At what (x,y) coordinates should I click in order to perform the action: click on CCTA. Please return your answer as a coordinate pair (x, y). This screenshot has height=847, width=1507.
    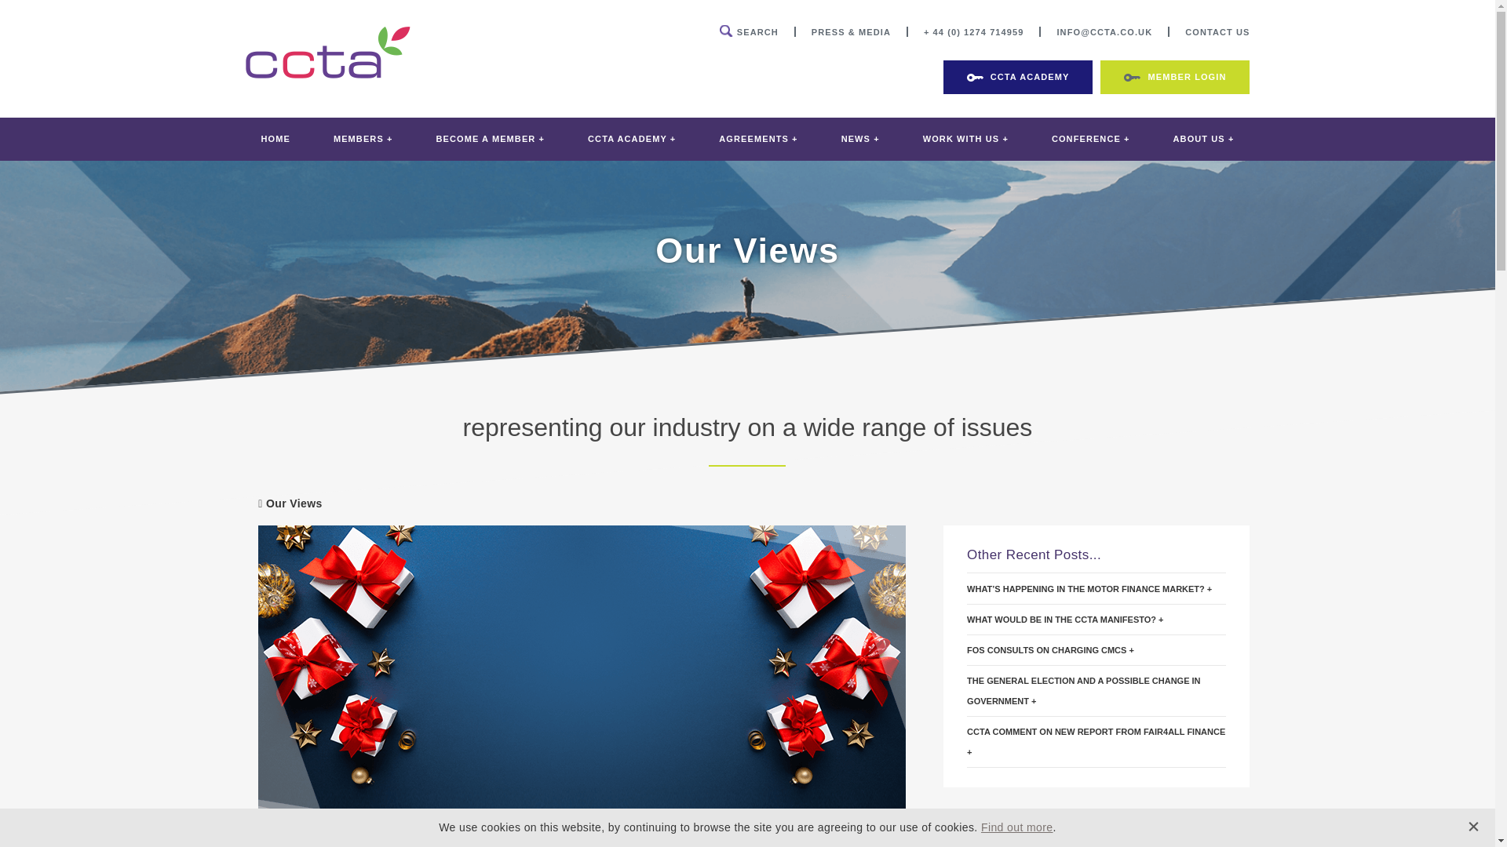
    Looking at the image, I should click on (328, 74).